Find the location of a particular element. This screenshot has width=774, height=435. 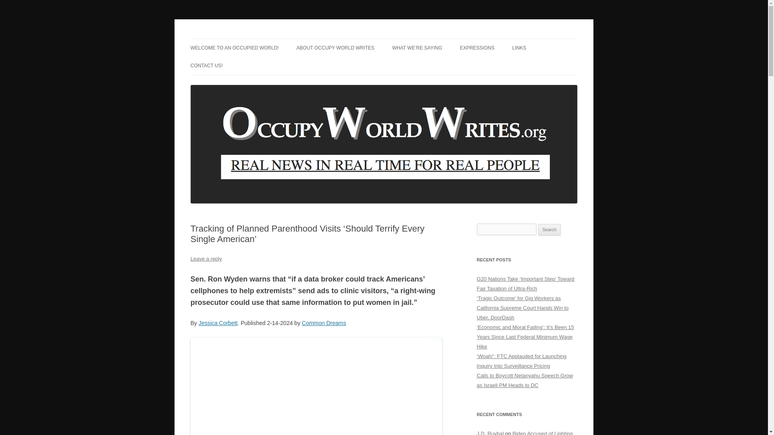

LINKS is located at coordinates (519, 48).